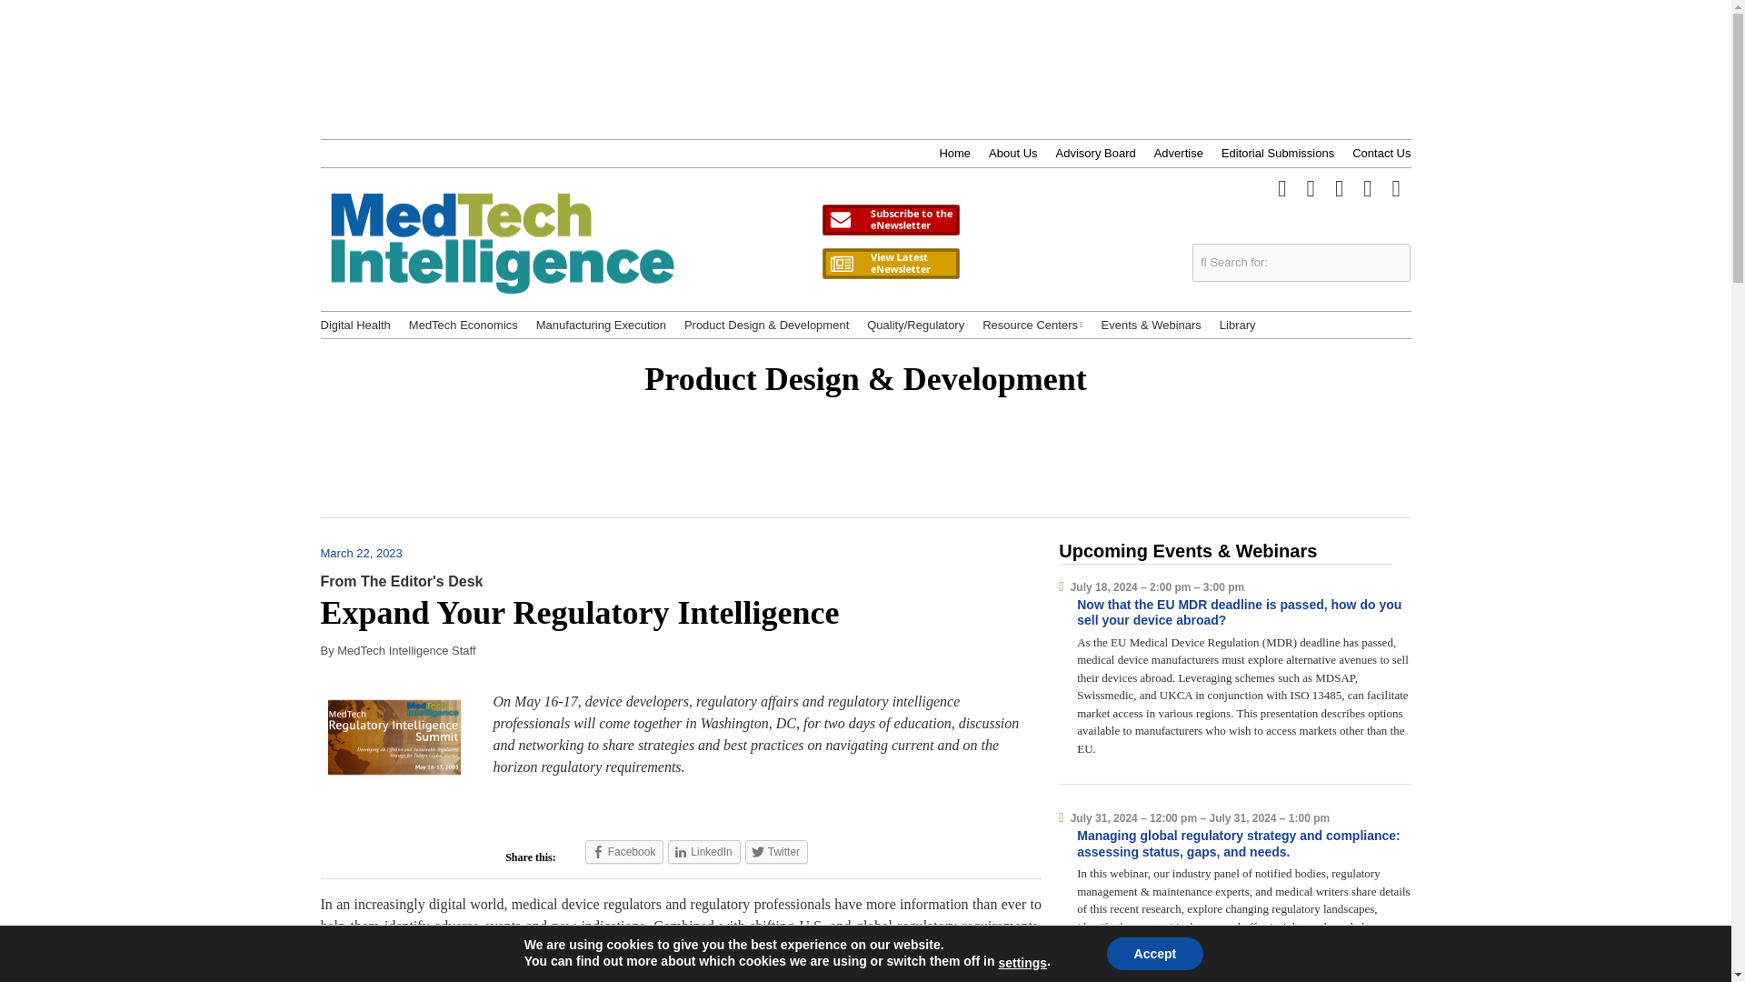 This screenshot has height=982, width=1745. Describe the element at coordinates (601, 326) in the screenshot. I see `Manufacturing Execution` at that location.